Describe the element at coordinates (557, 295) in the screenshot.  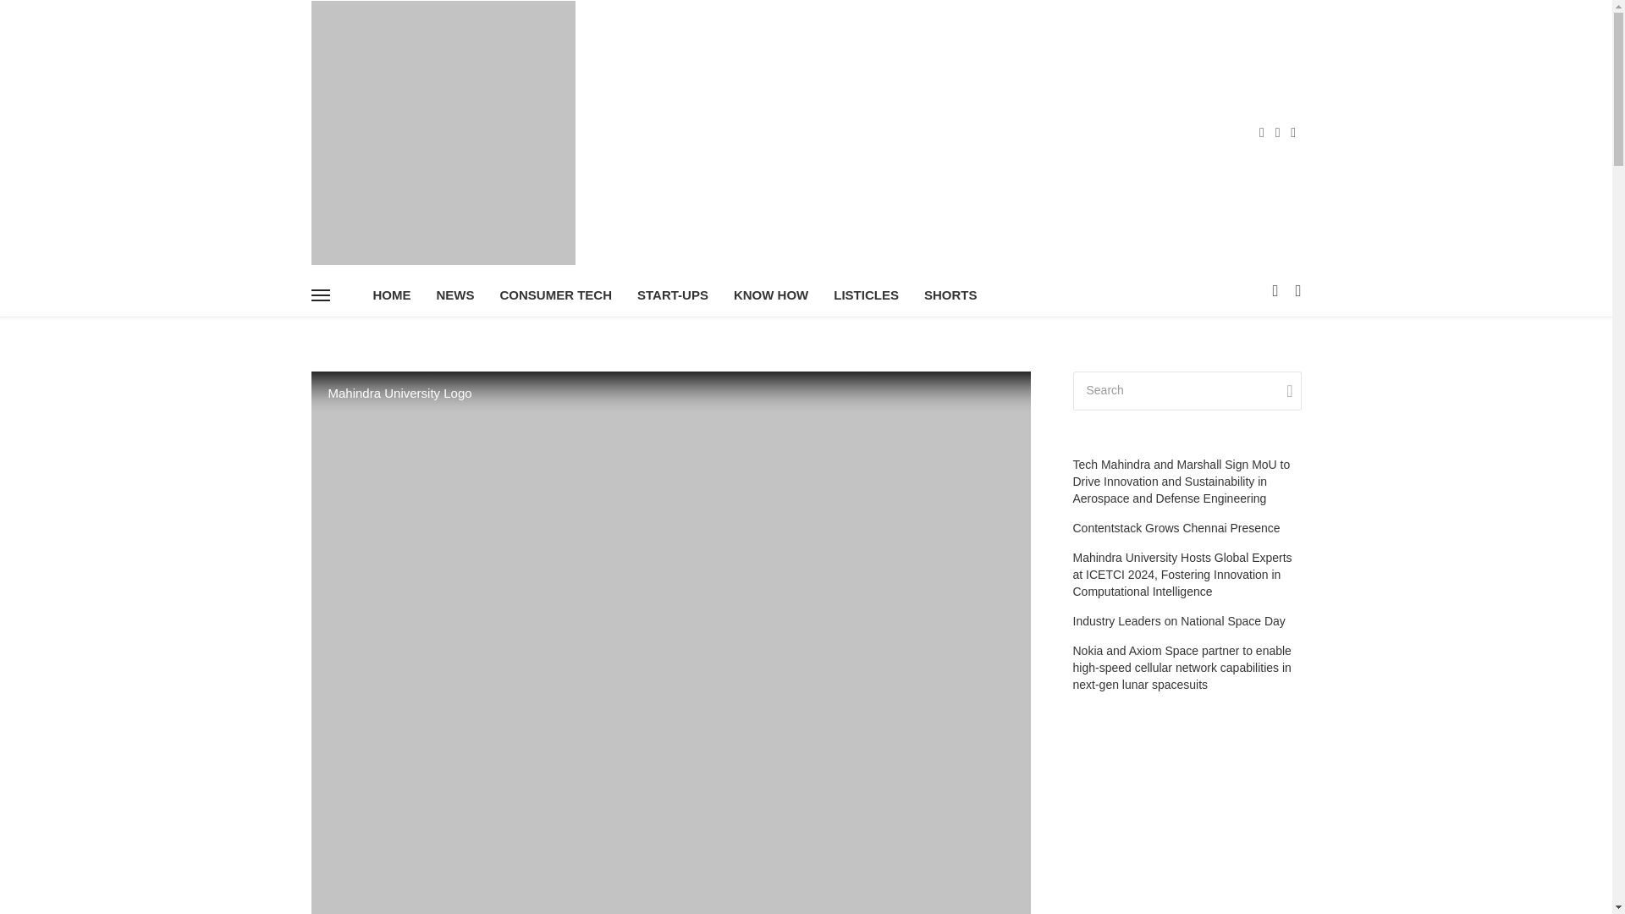
I see `CONSUMER TECH` at that location.